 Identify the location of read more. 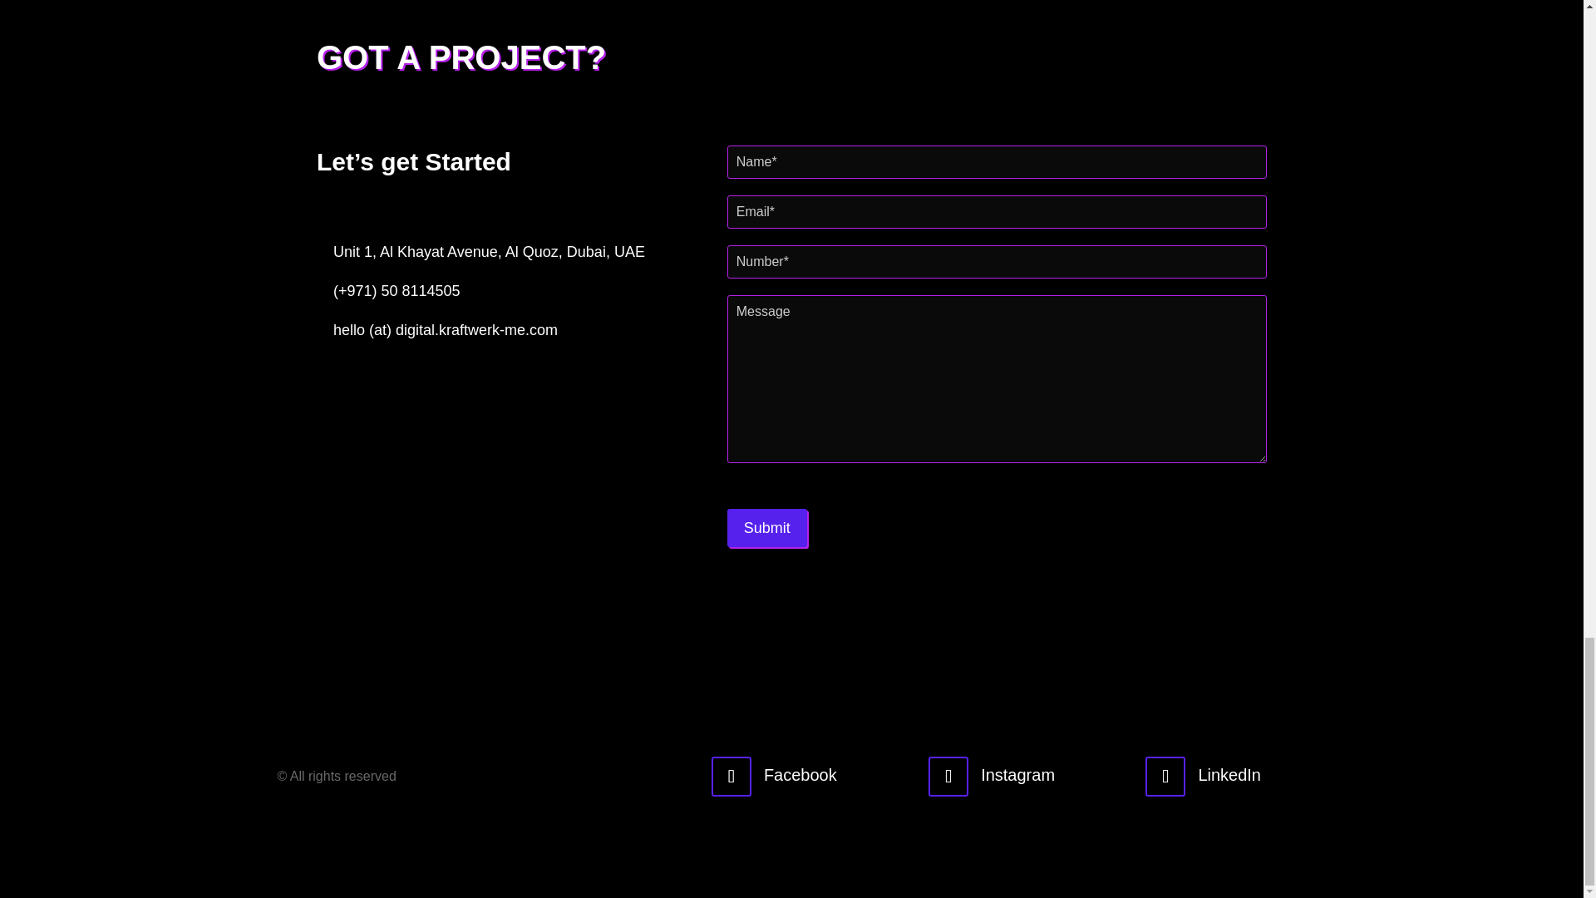
(953, 13).